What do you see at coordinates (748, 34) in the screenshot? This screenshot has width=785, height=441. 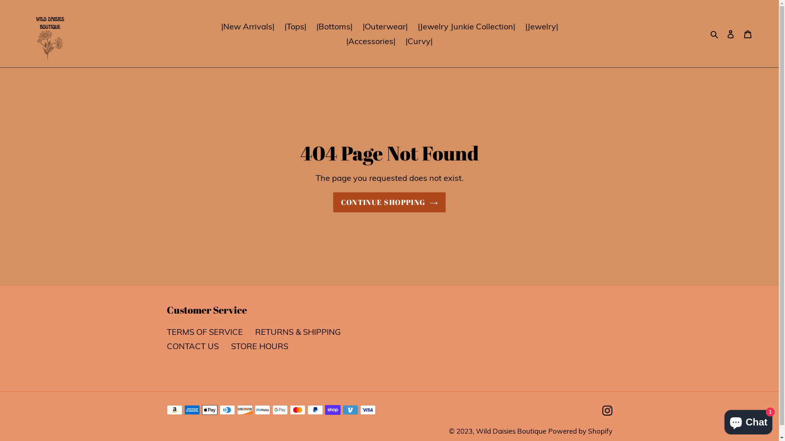 I see `Cart` at bounding box center [748, 34].